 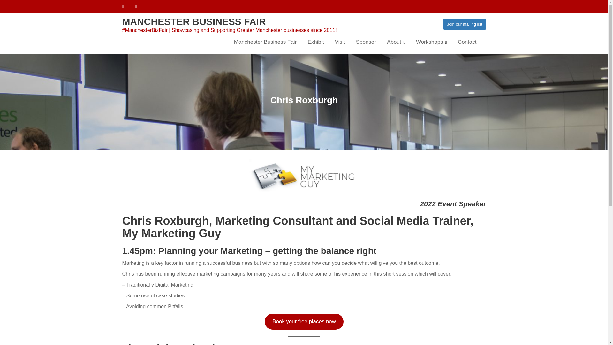 What do you see at coordinates (193, 21) in the screenshot?
I see `MANCHESTER BUSINESS FAIR` at bounding box center [193, 21].